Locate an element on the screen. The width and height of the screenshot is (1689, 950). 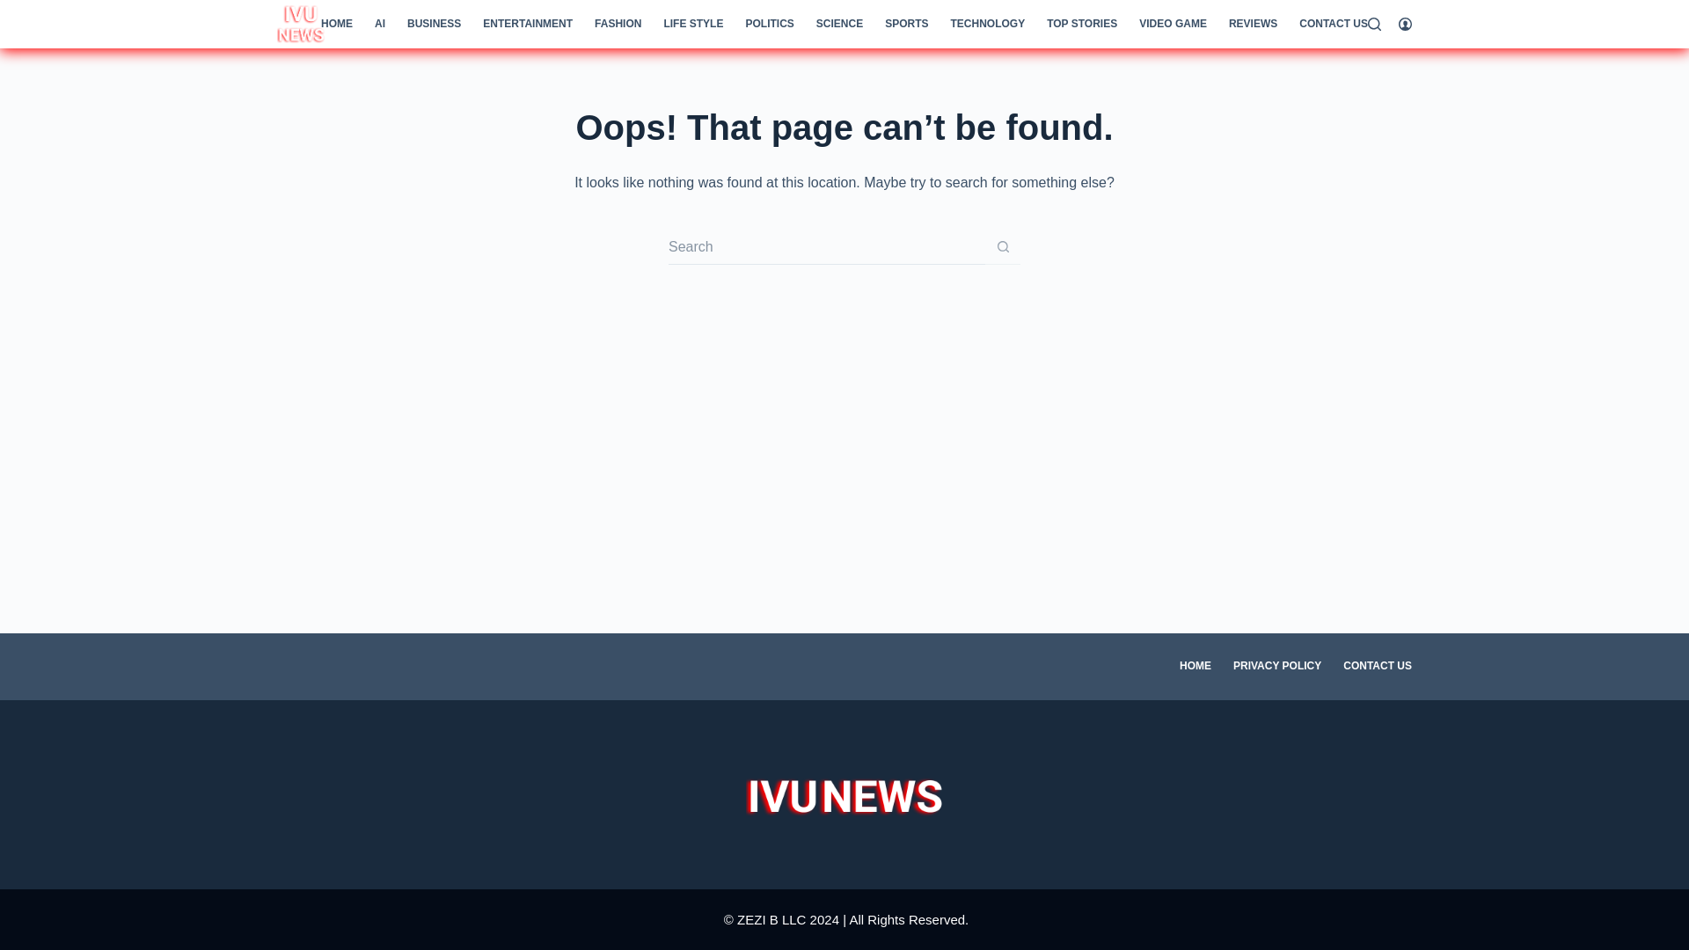
HOME is located at coordinates (336, 25).